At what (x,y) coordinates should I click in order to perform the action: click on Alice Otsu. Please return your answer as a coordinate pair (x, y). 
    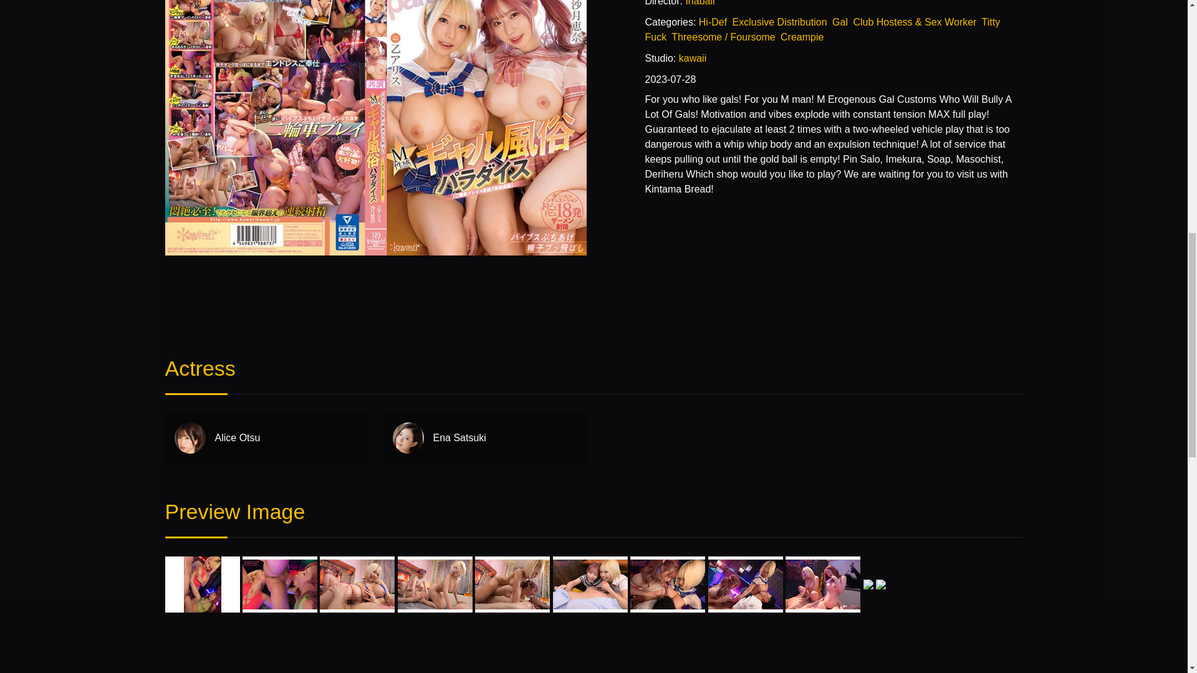
    Looking at the image, I should click on (266, 438).